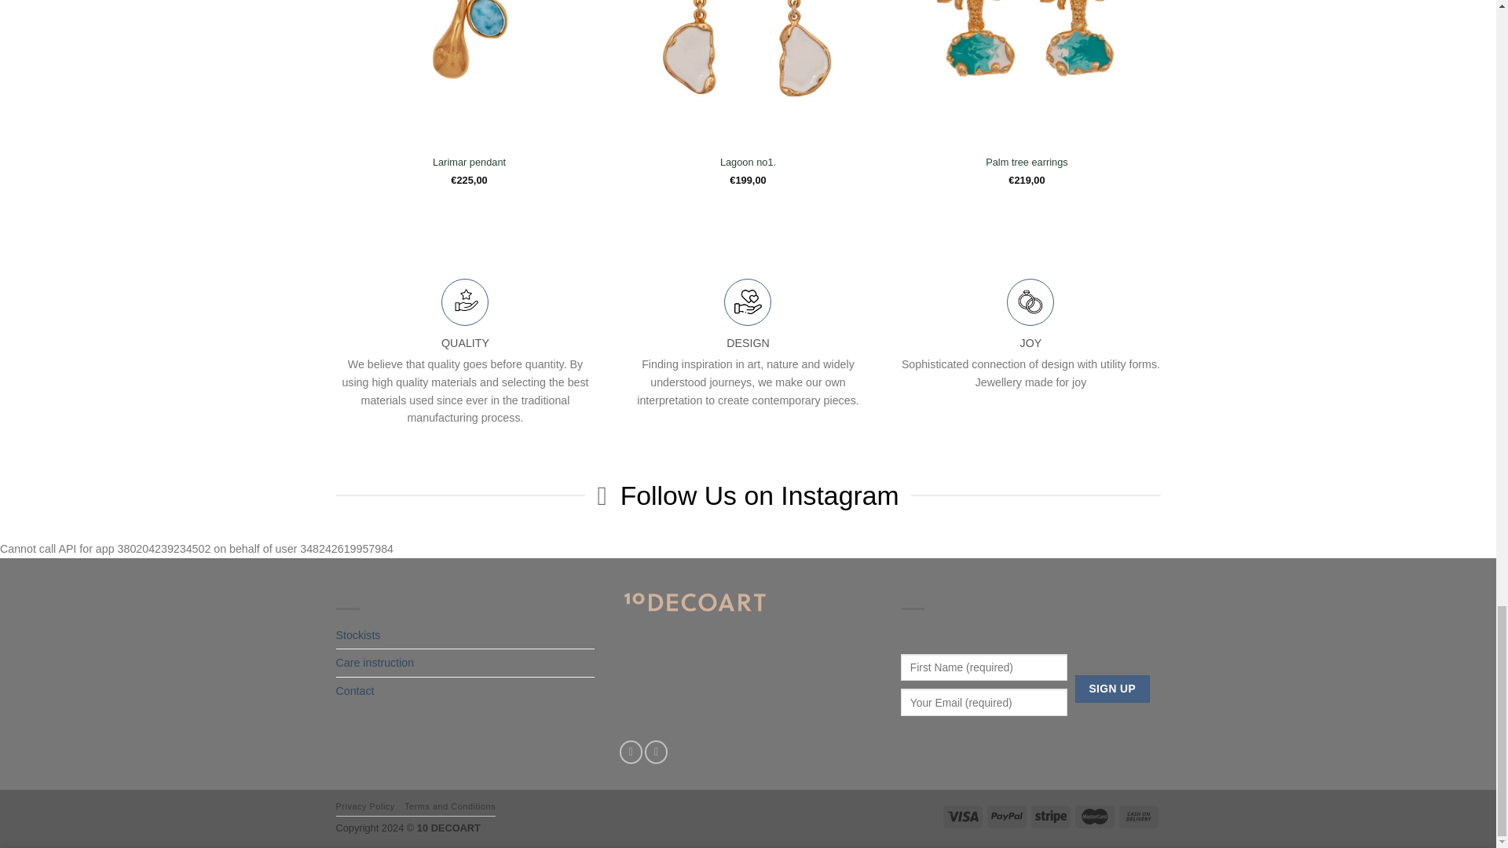  Describe the element at coordinates (657, 752) in the screenshot. I see `Send us an email` at that location.